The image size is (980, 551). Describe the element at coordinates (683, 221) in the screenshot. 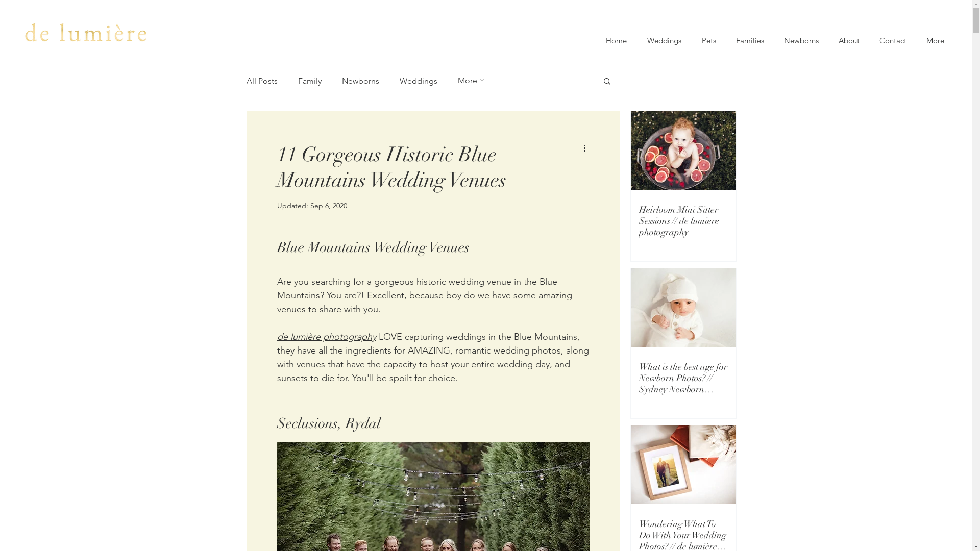

I see `Heirloom Mini Sitter Sessions // de lumiere photography` at that location.